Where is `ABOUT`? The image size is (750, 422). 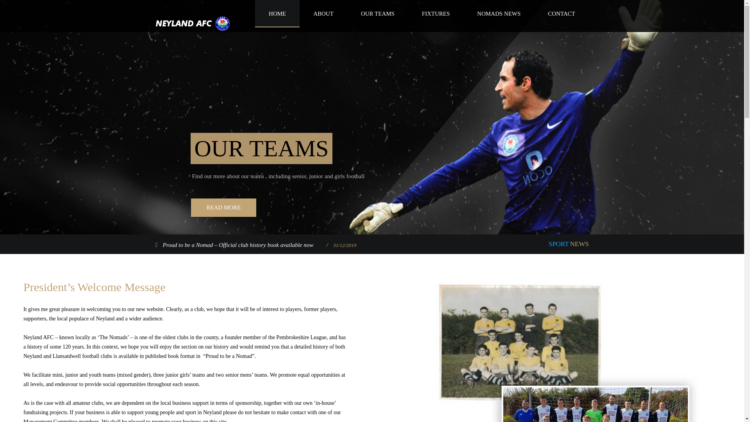
ABOUT is located at coordinates (323, 14).